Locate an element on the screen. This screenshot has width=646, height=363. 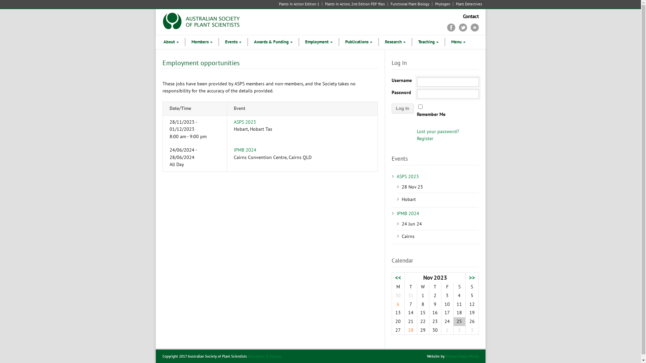
ASPS 2023 is located at coordinates (245, 122).